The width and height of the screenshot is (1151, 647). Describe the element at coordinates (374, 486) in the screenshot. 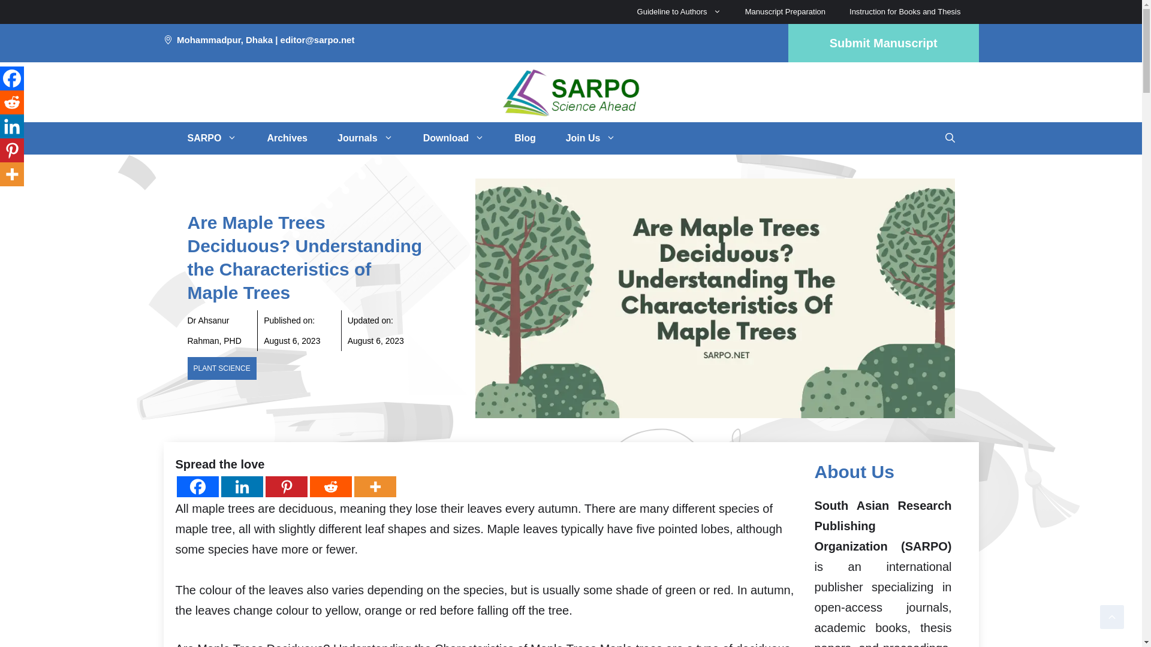

I see `More` at that location.